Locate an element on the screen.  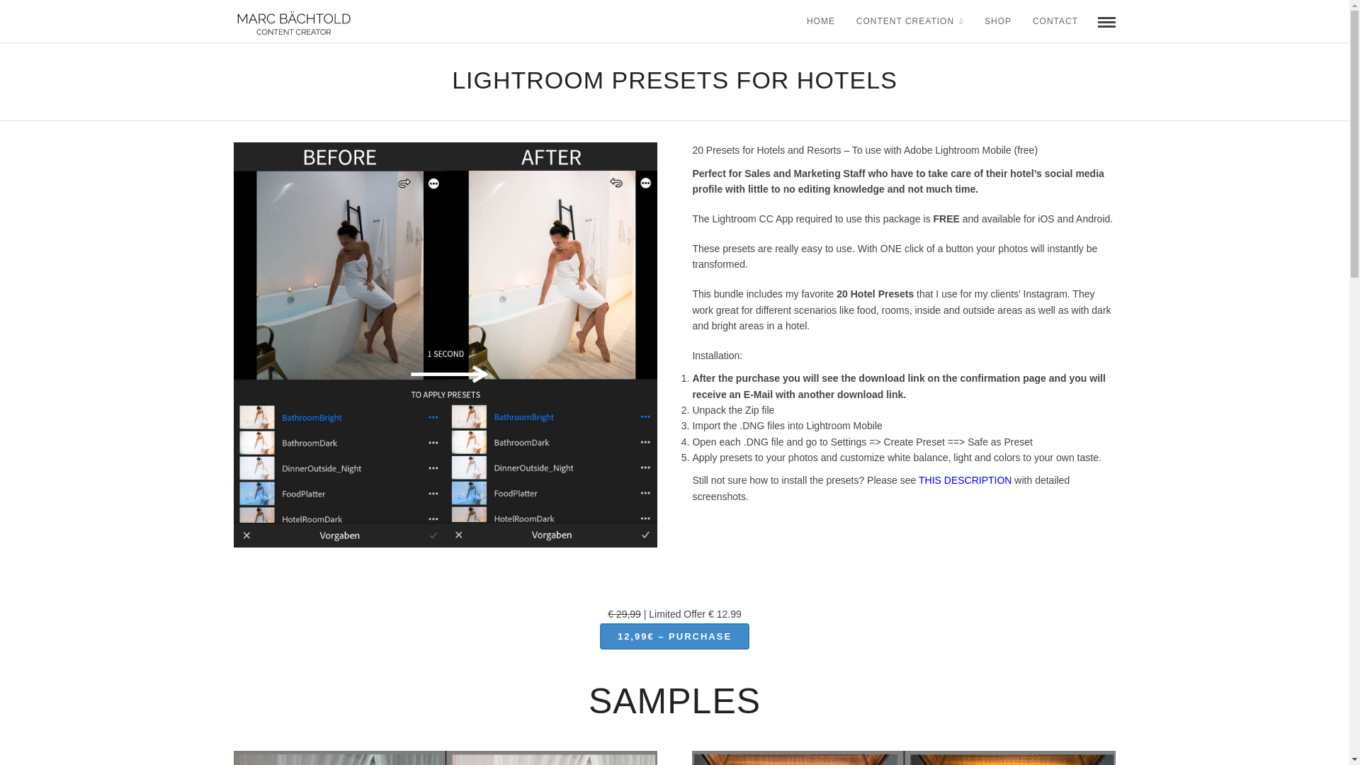
HOME is located at coordinates (820, 21).